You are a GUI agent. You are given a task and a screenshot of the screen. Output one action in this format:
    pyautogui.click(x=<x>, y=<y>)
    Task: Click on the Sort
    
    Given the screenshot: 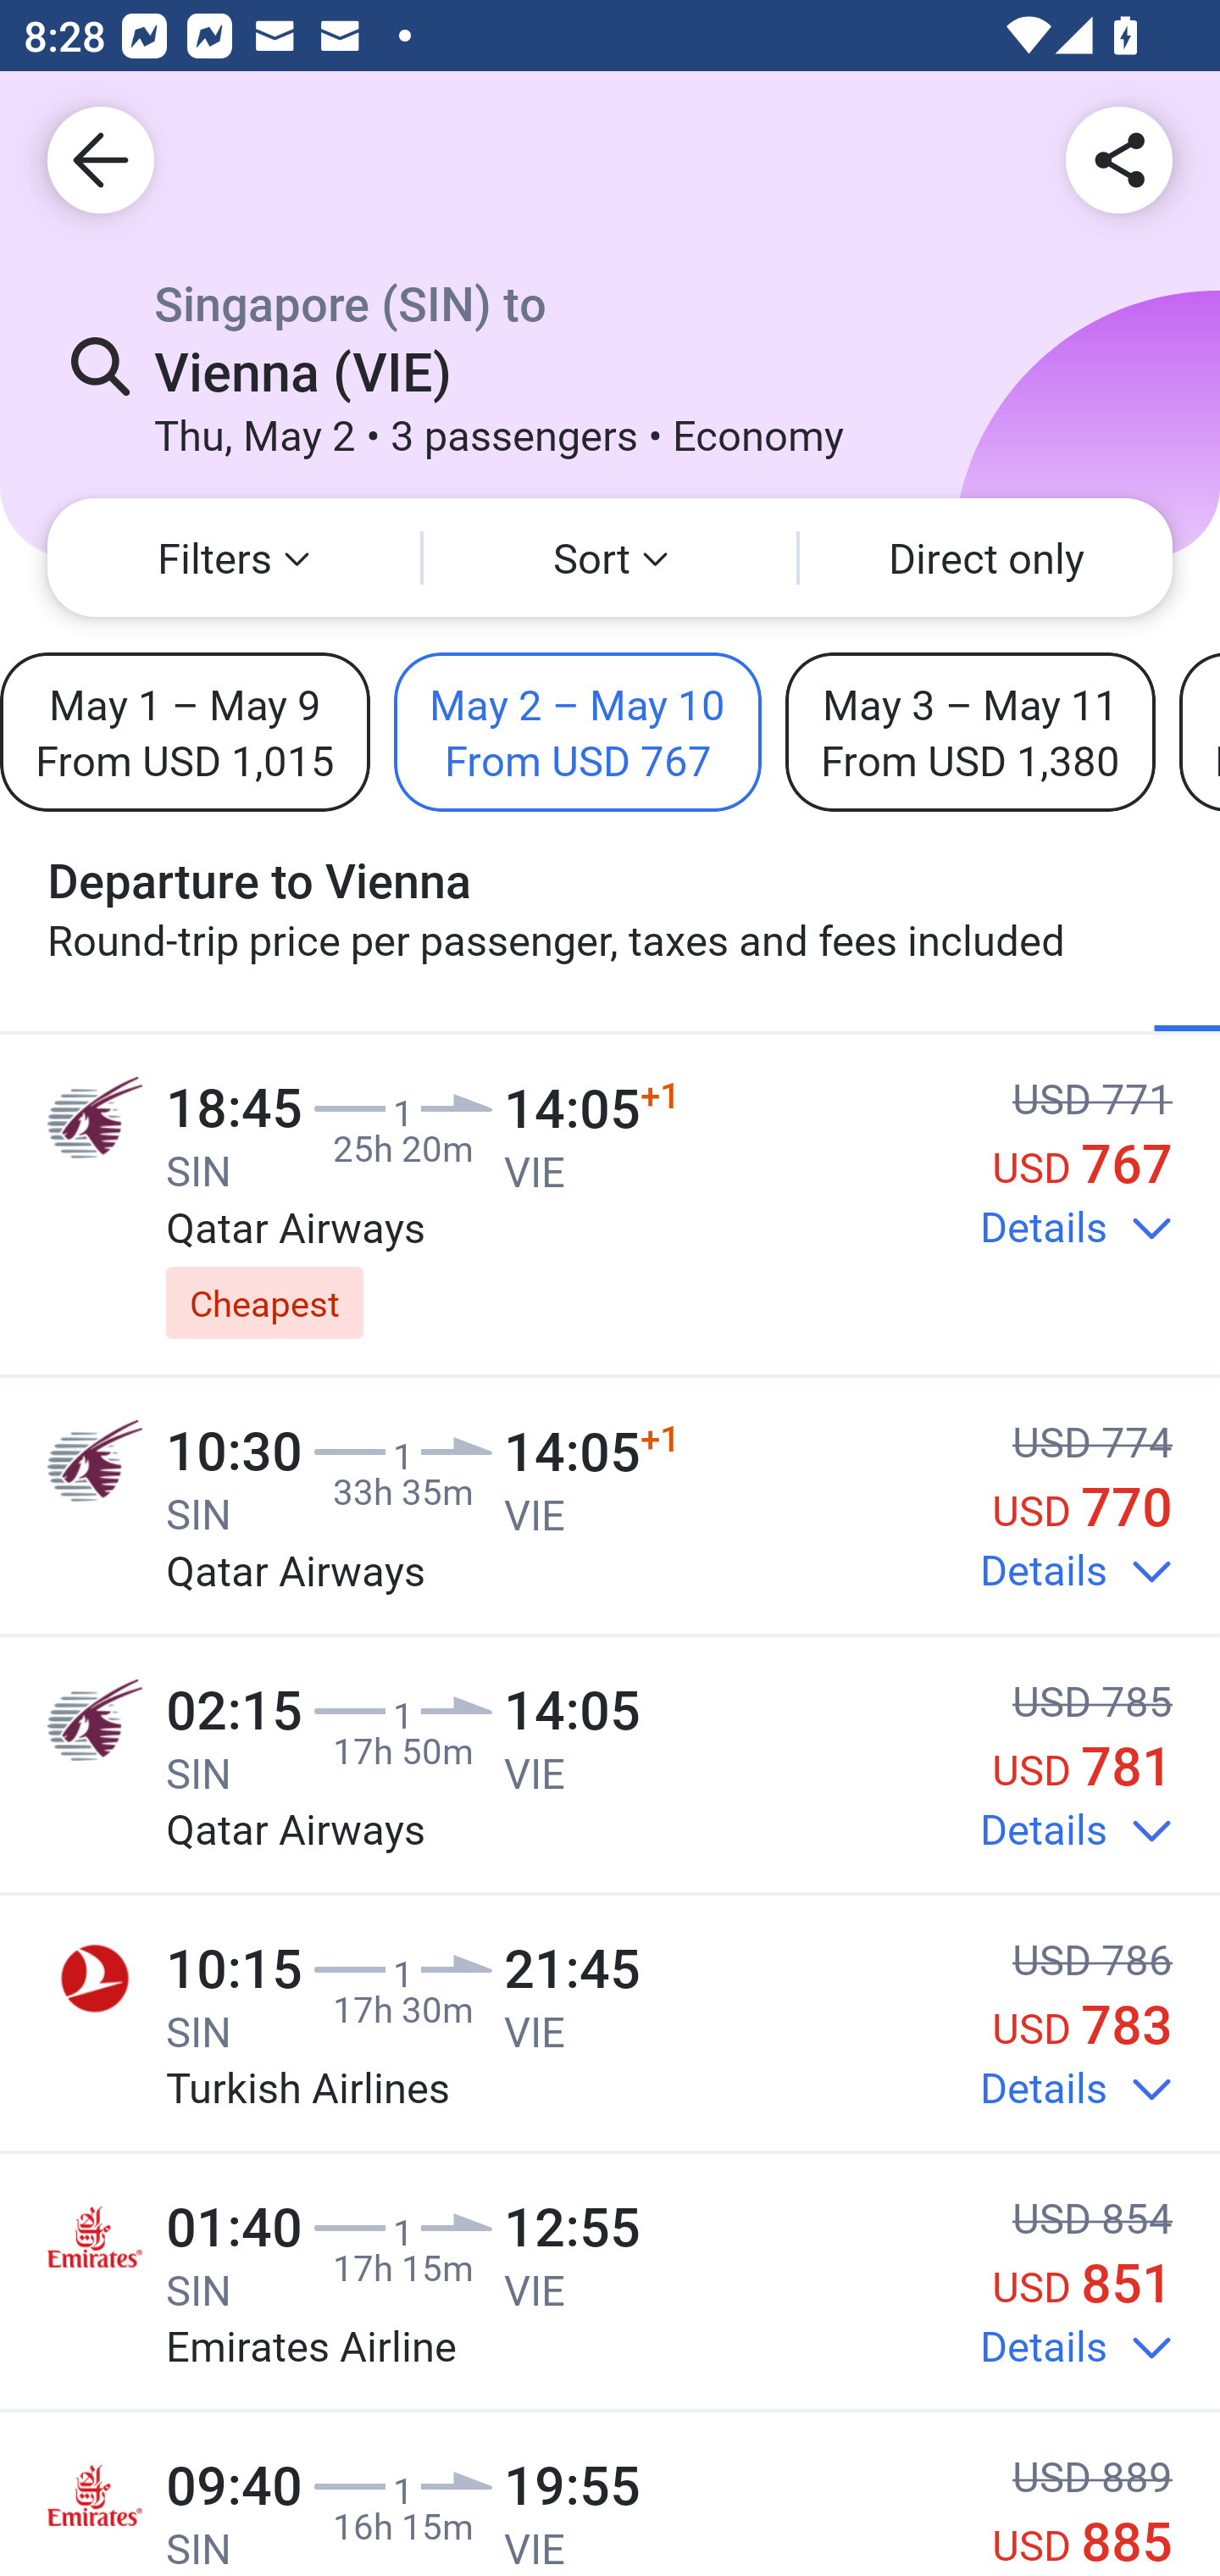 What is the action you would take?
    pyautogui.click(x=610, y=558)
    